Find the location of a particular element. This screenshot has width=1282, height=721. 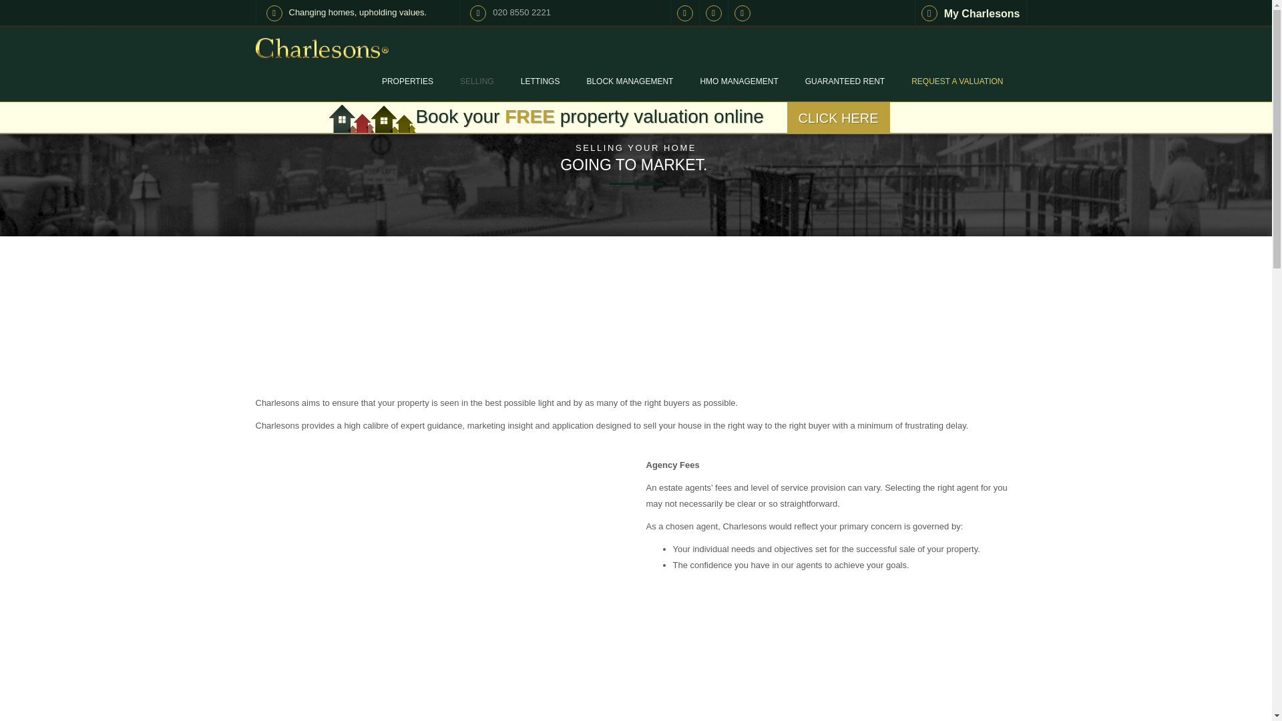

SELLING is located at coordinates (477, 81).